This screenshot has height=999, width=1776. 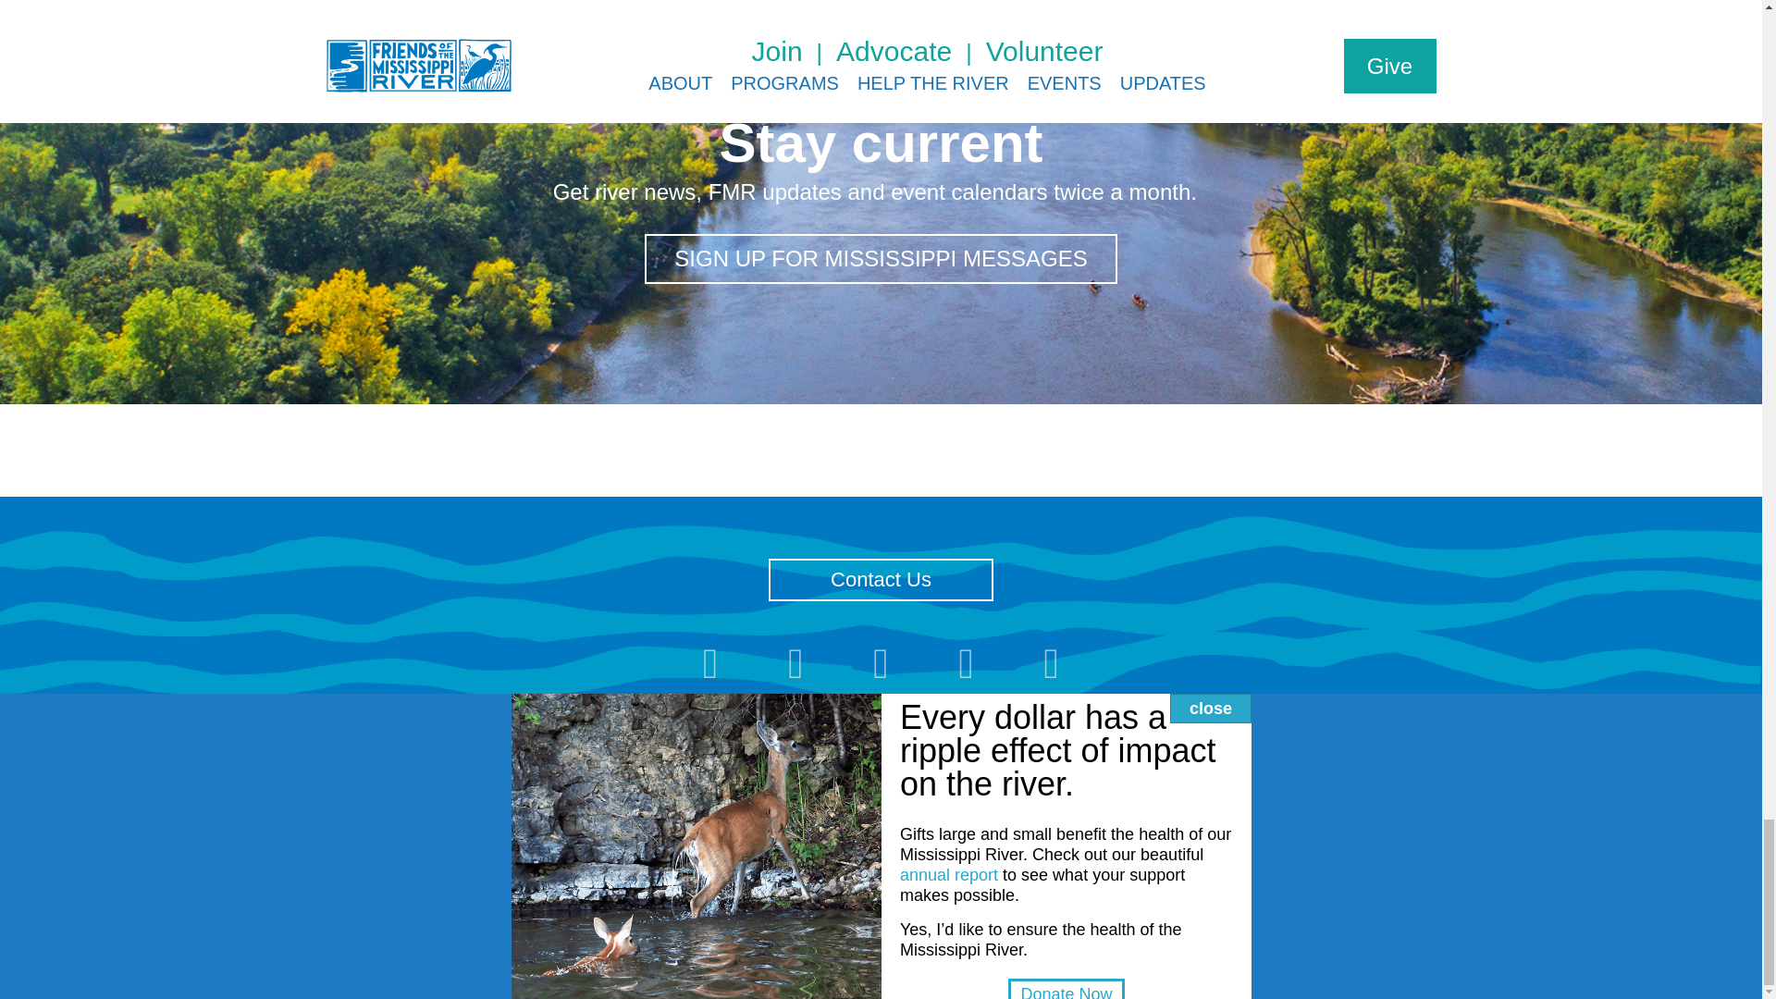 I want to click on Find Friends of the Mississippi River on Flickr, so click(x=881, y=670).